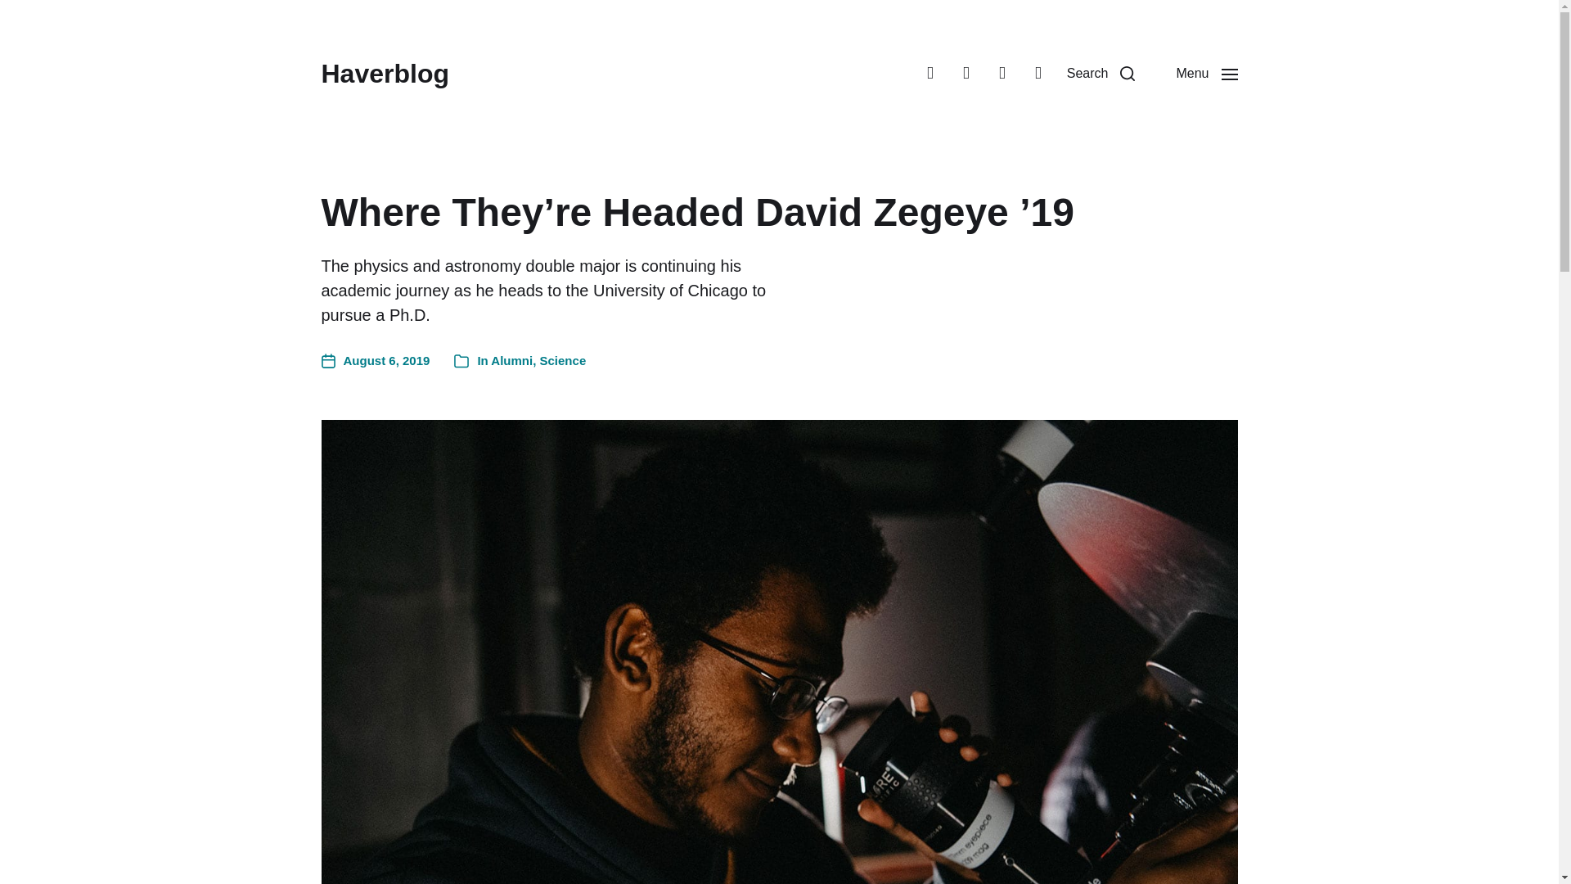  I want to click on Science, so click(563, 360).